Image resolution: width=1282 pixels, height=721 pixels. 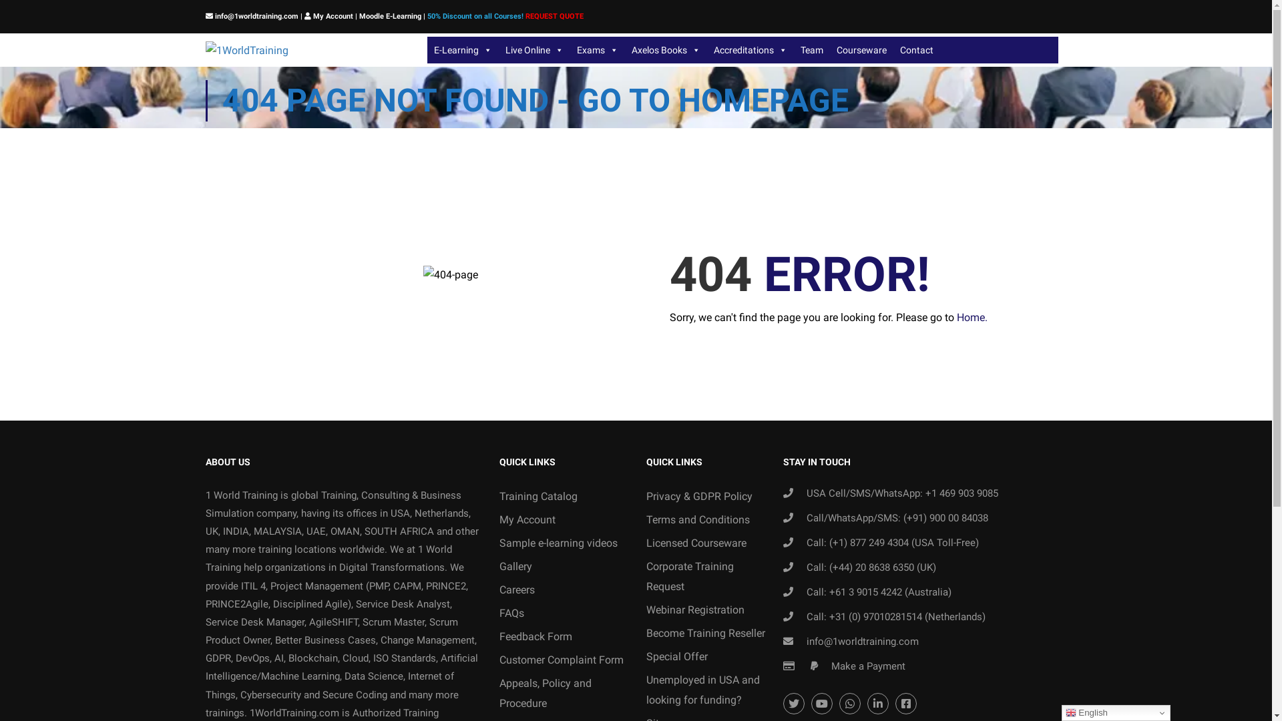 What do you see at coordinates (751, 50) in the screenshot?
I see `Accreditations` at bounding box center [751, 50].